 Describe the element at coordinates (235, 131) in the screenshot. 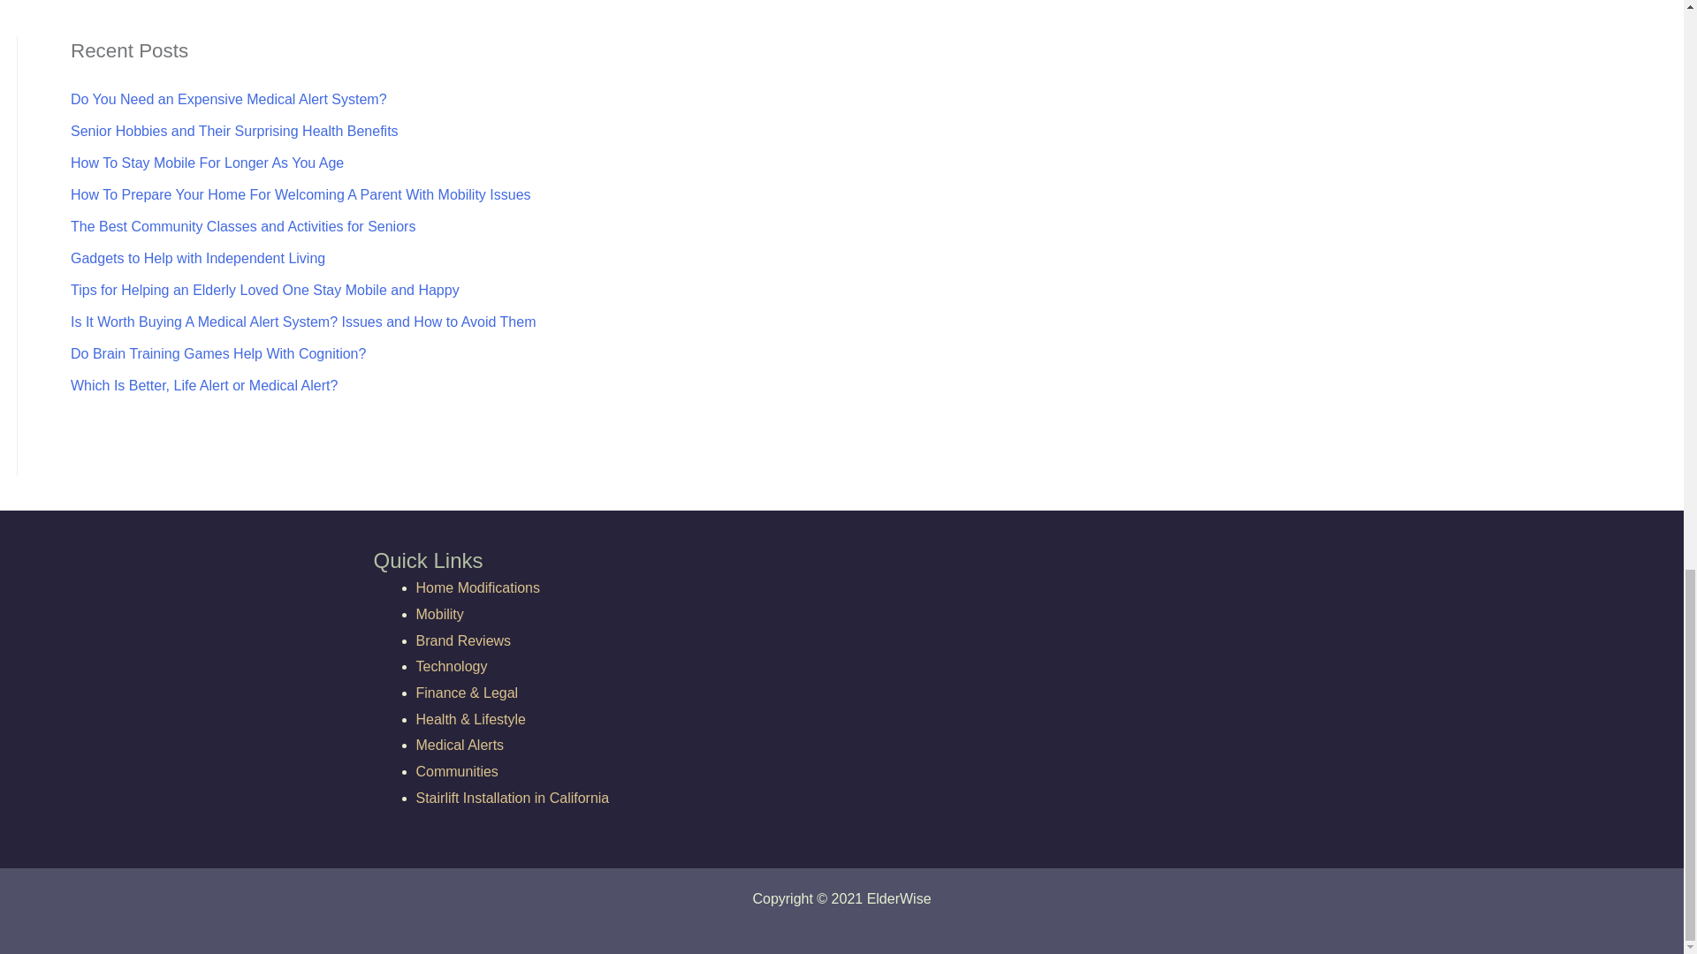

I see `Senior Hobbies and Their Surprising Health Benefits` at that location.